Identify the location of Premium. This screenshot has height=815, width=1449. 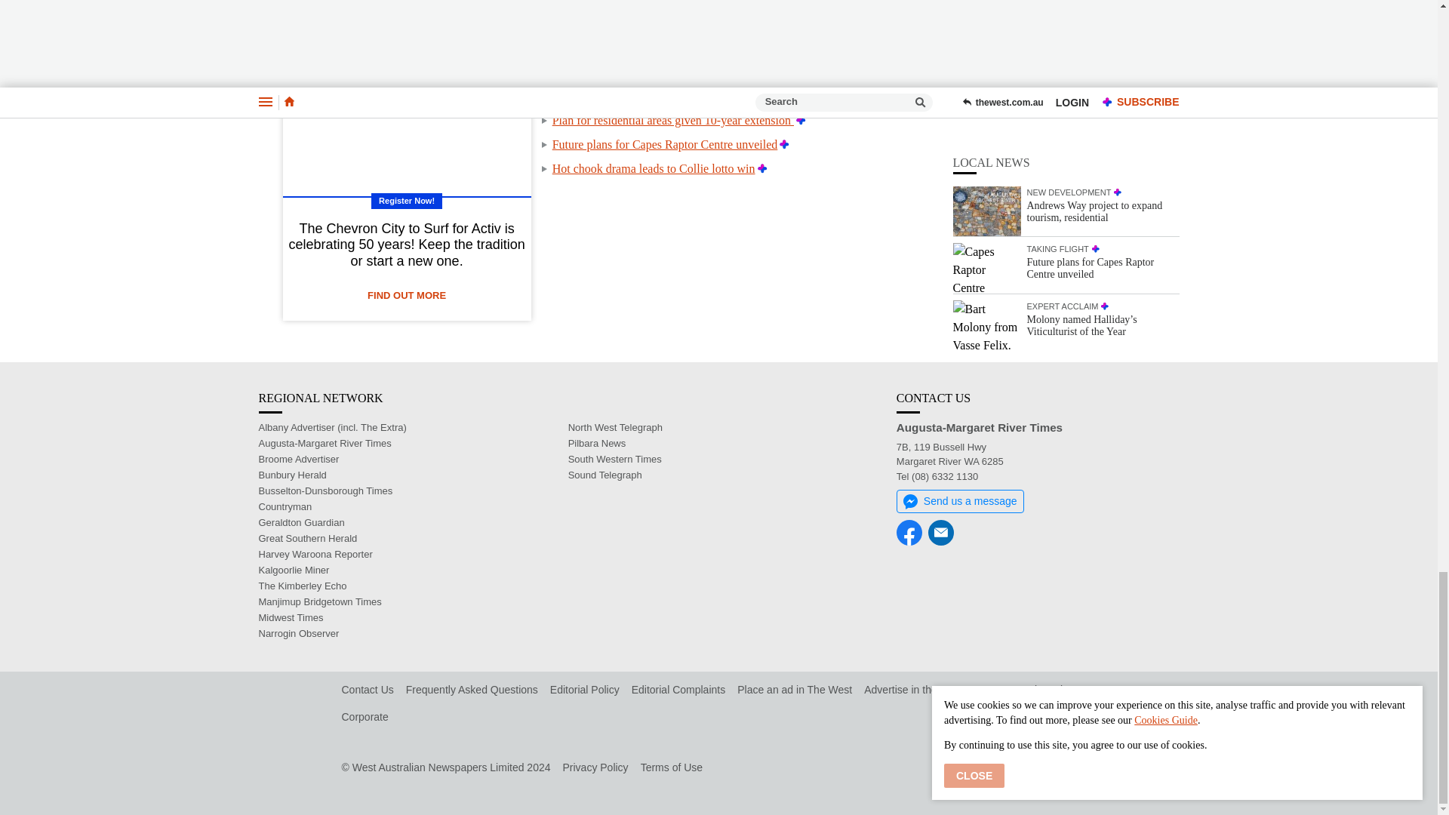
(762, 168).